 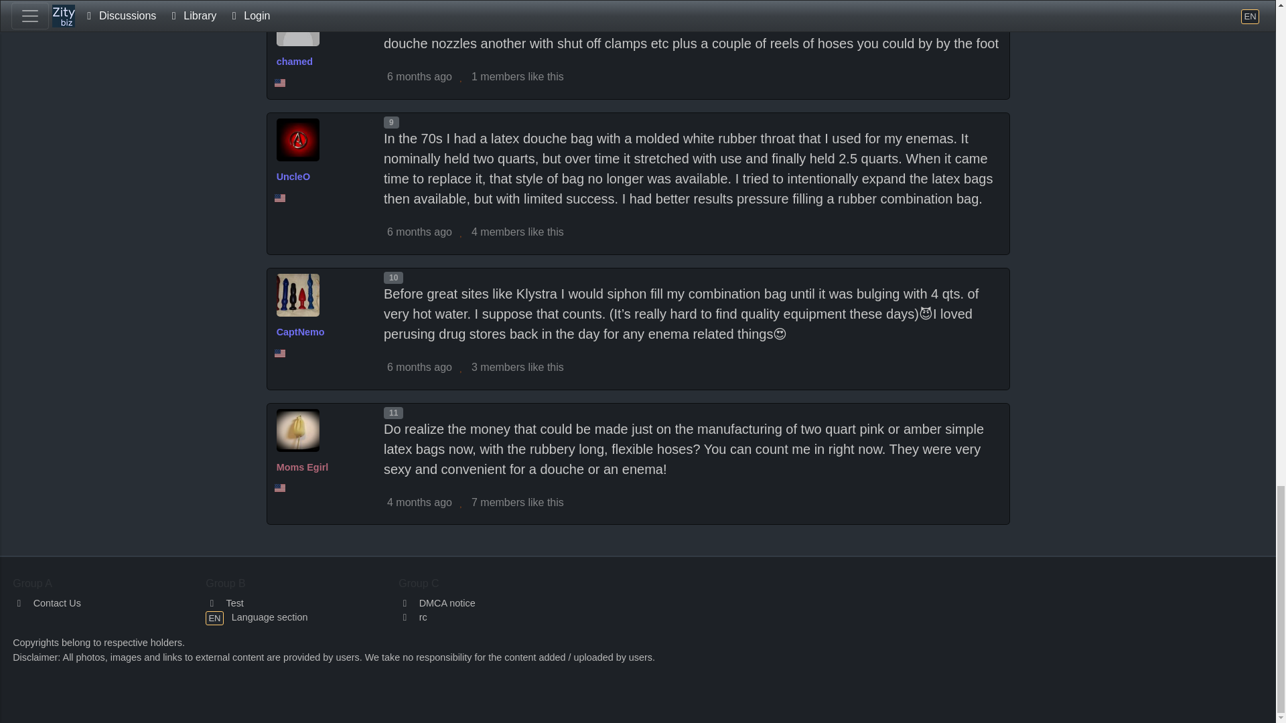 What do you see at coordinates (256, 617) in the screenshot?
I see `EN   Language section` at bounding box center [256, 617].